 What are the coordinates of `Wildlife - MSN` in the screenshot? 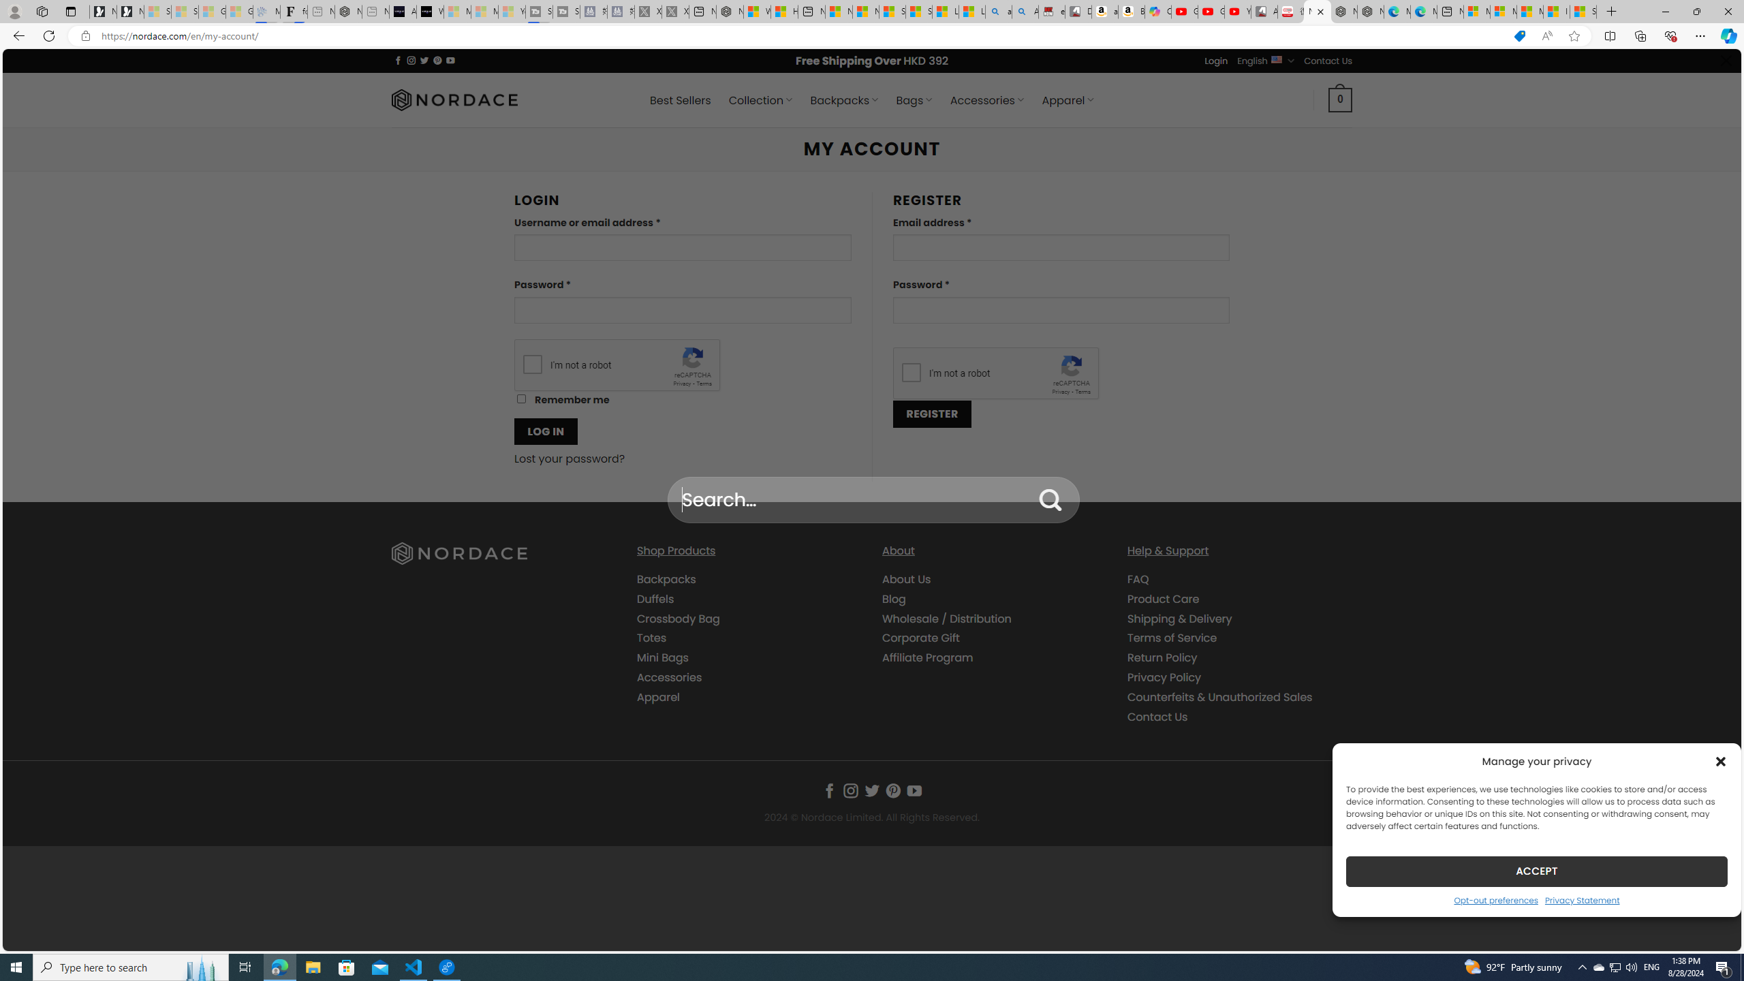 It's located at (756, 12).